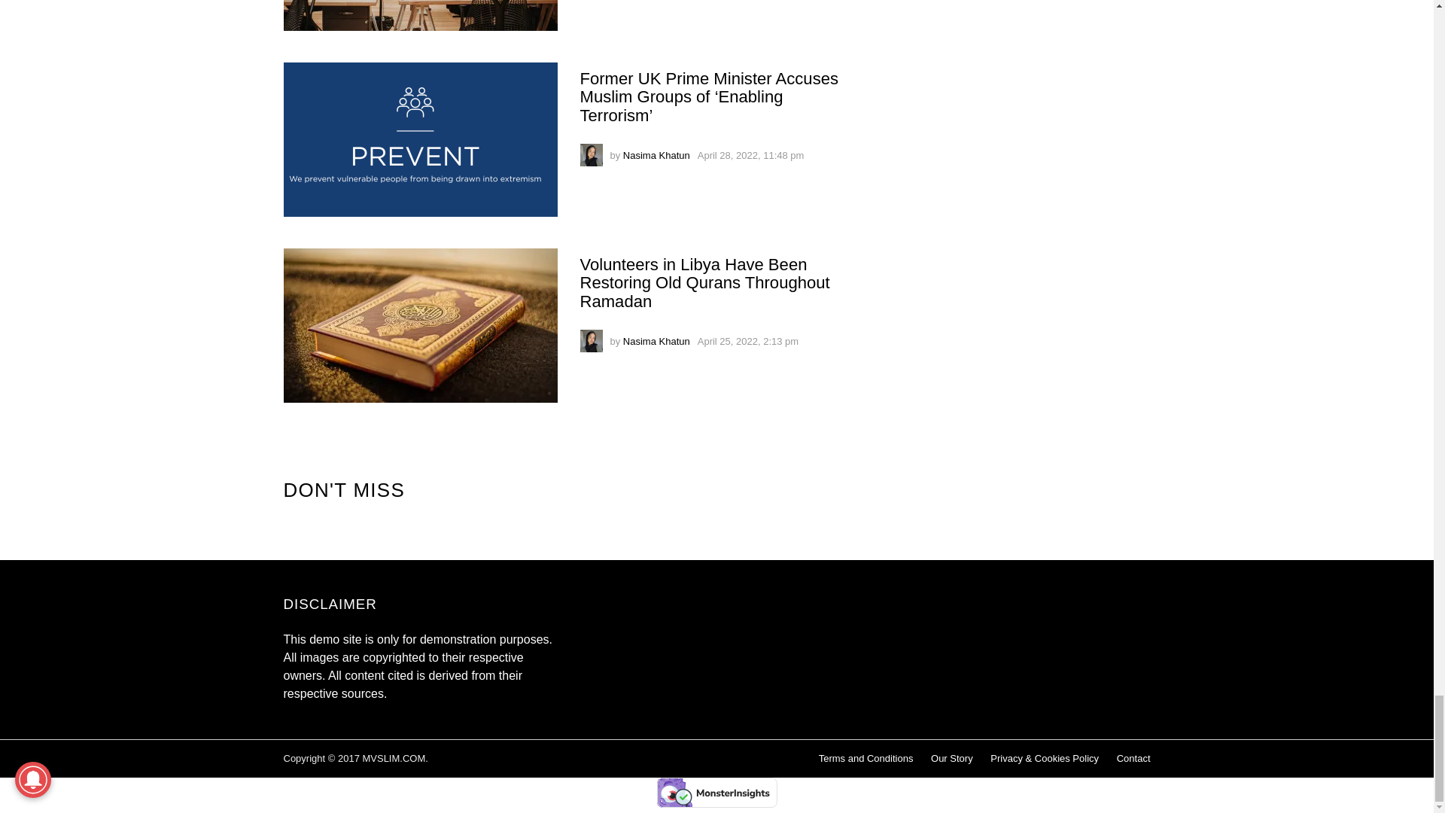 Image resolution: width=1445 pixels, height=813 pixels. What do you see at coordinates (751, 155) in the screenshot?
I see `April 28, 2022, 11:48 pm` at bounding box center [751, 155].